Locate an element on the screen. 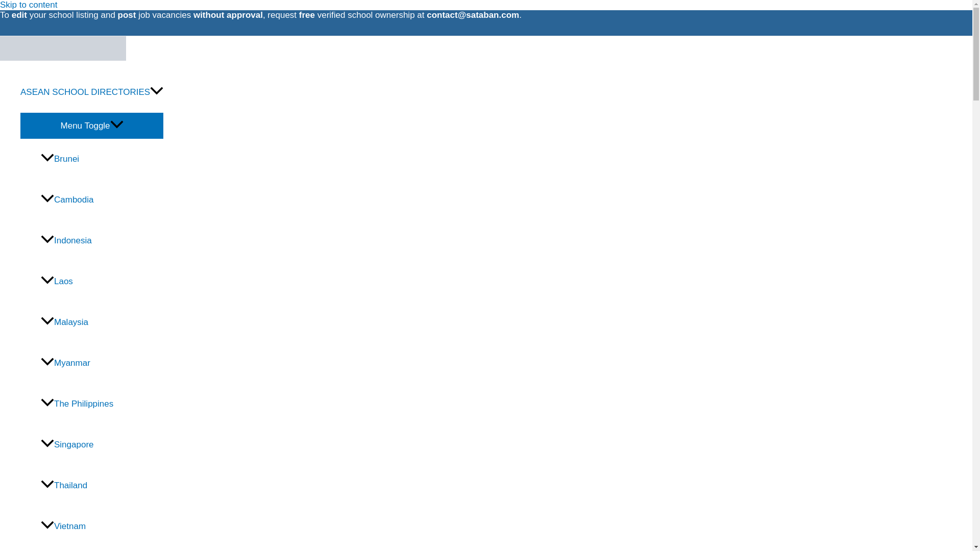 The image size is (980, 551). The Philippines is located at coordinates (102, 404).